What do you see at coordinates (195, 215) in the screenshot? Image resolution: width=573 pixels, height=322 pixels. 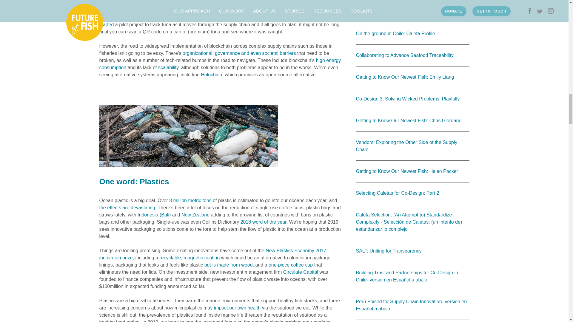 I see `New Zealand` at bounding box center [195, 215].